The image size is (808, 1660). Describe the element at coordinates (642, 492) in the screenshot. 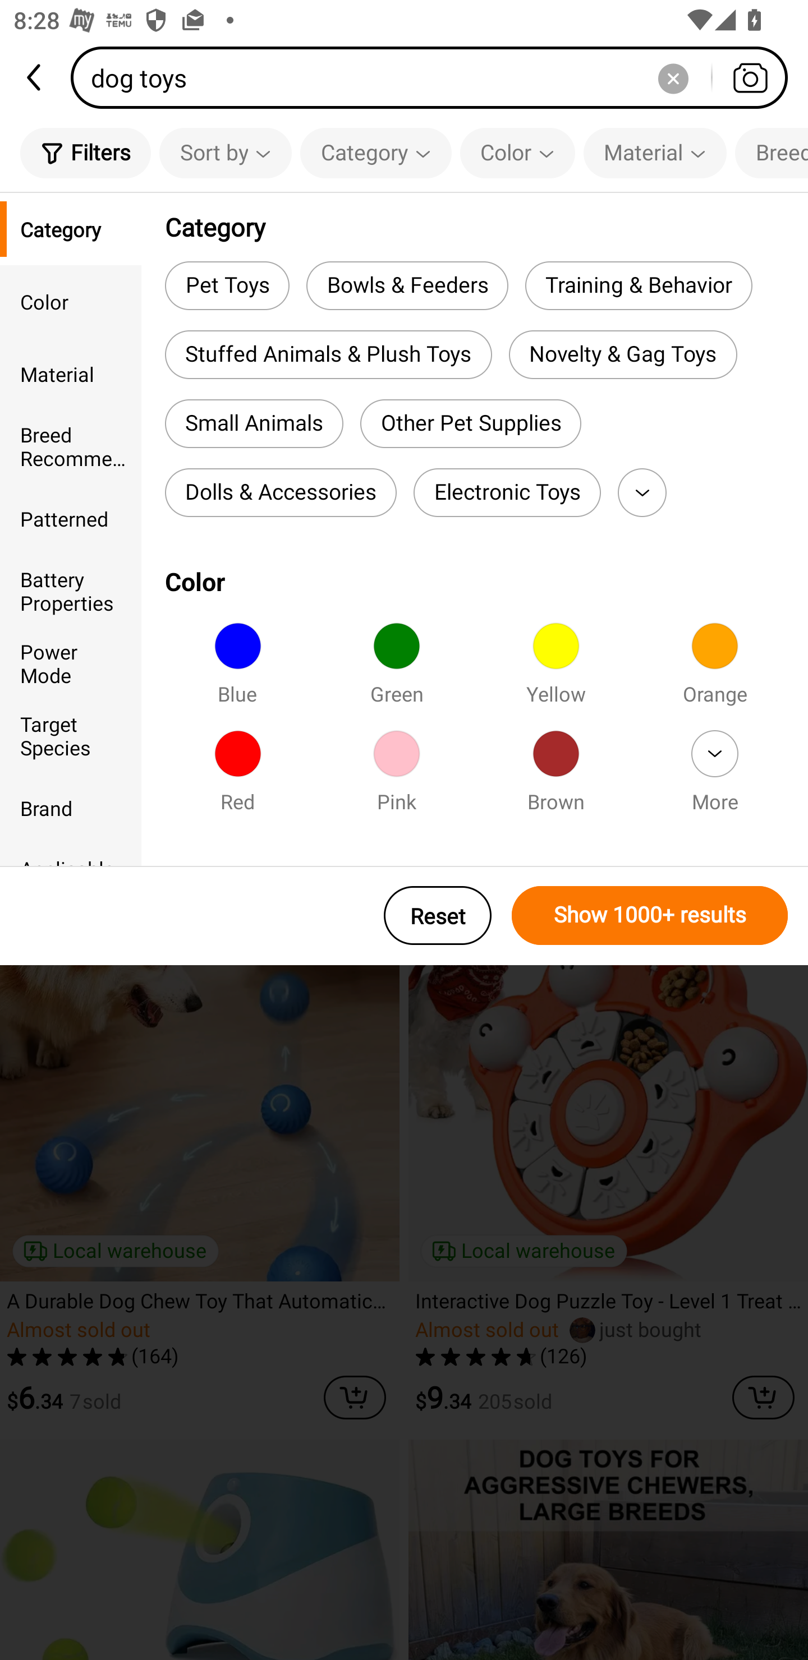

I see `More` at that location.